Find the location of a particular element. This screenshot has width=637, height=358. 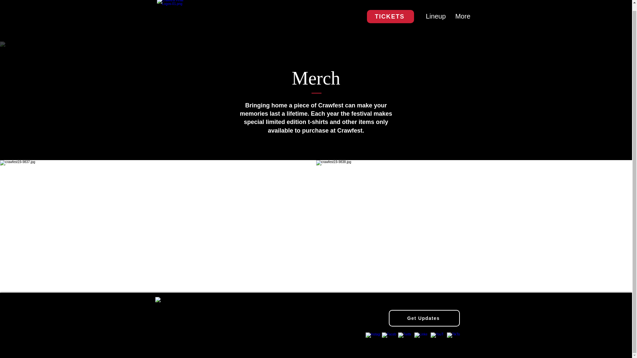

TICKETS is located at coordinates (390, 17).